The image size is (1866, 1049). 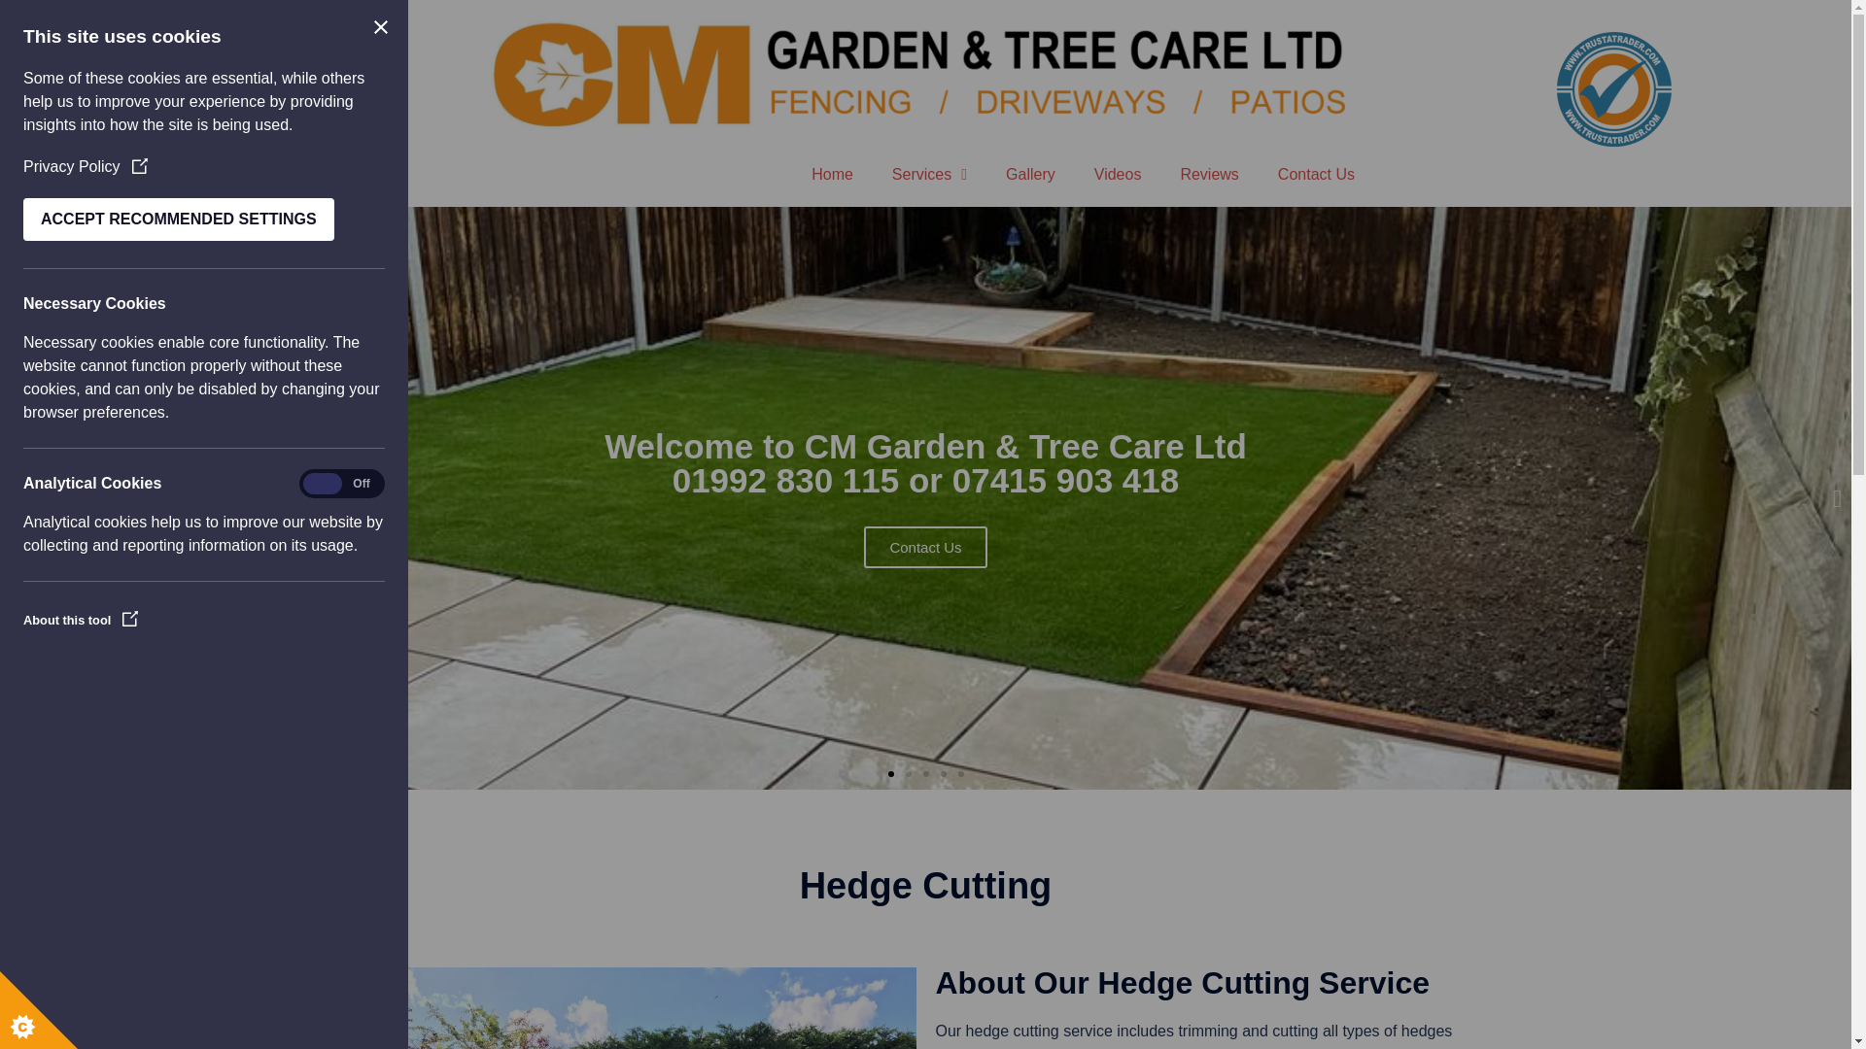 I want to click on Gallery, so click(x=1030, y=175).